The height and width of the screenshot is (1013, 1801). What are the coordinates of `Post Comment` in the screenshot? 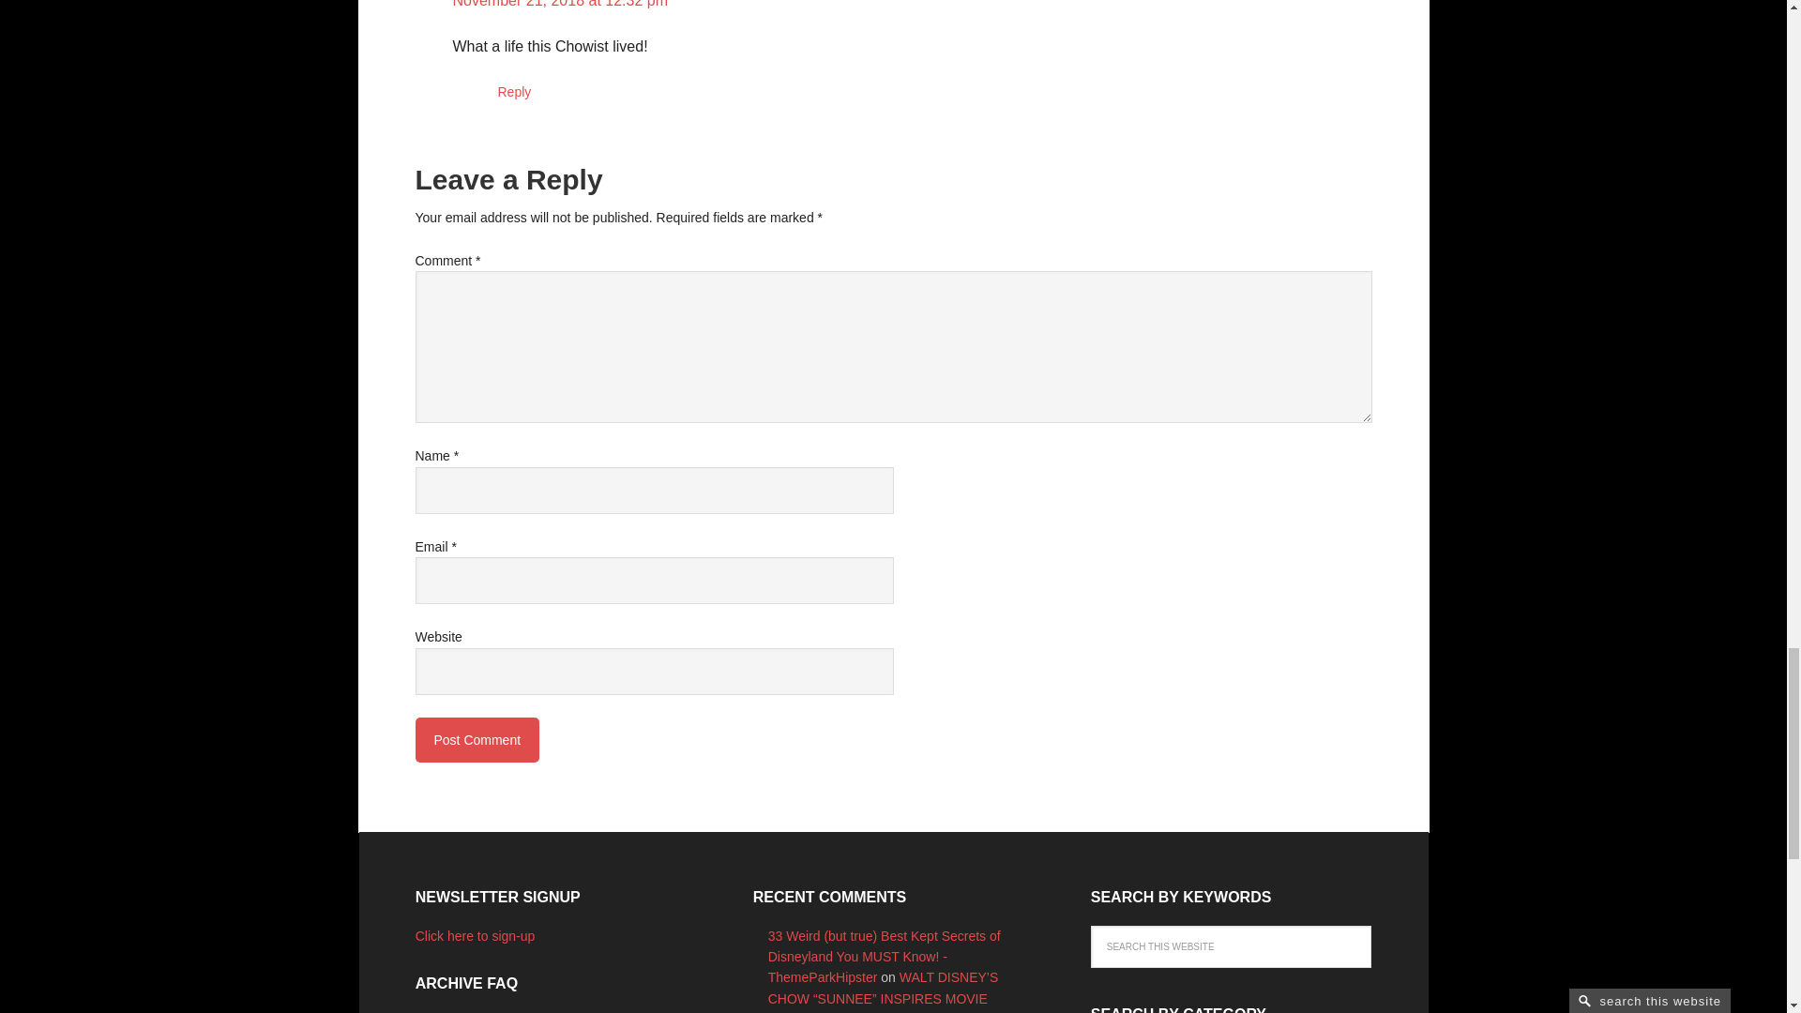 It's located at (477, 739).